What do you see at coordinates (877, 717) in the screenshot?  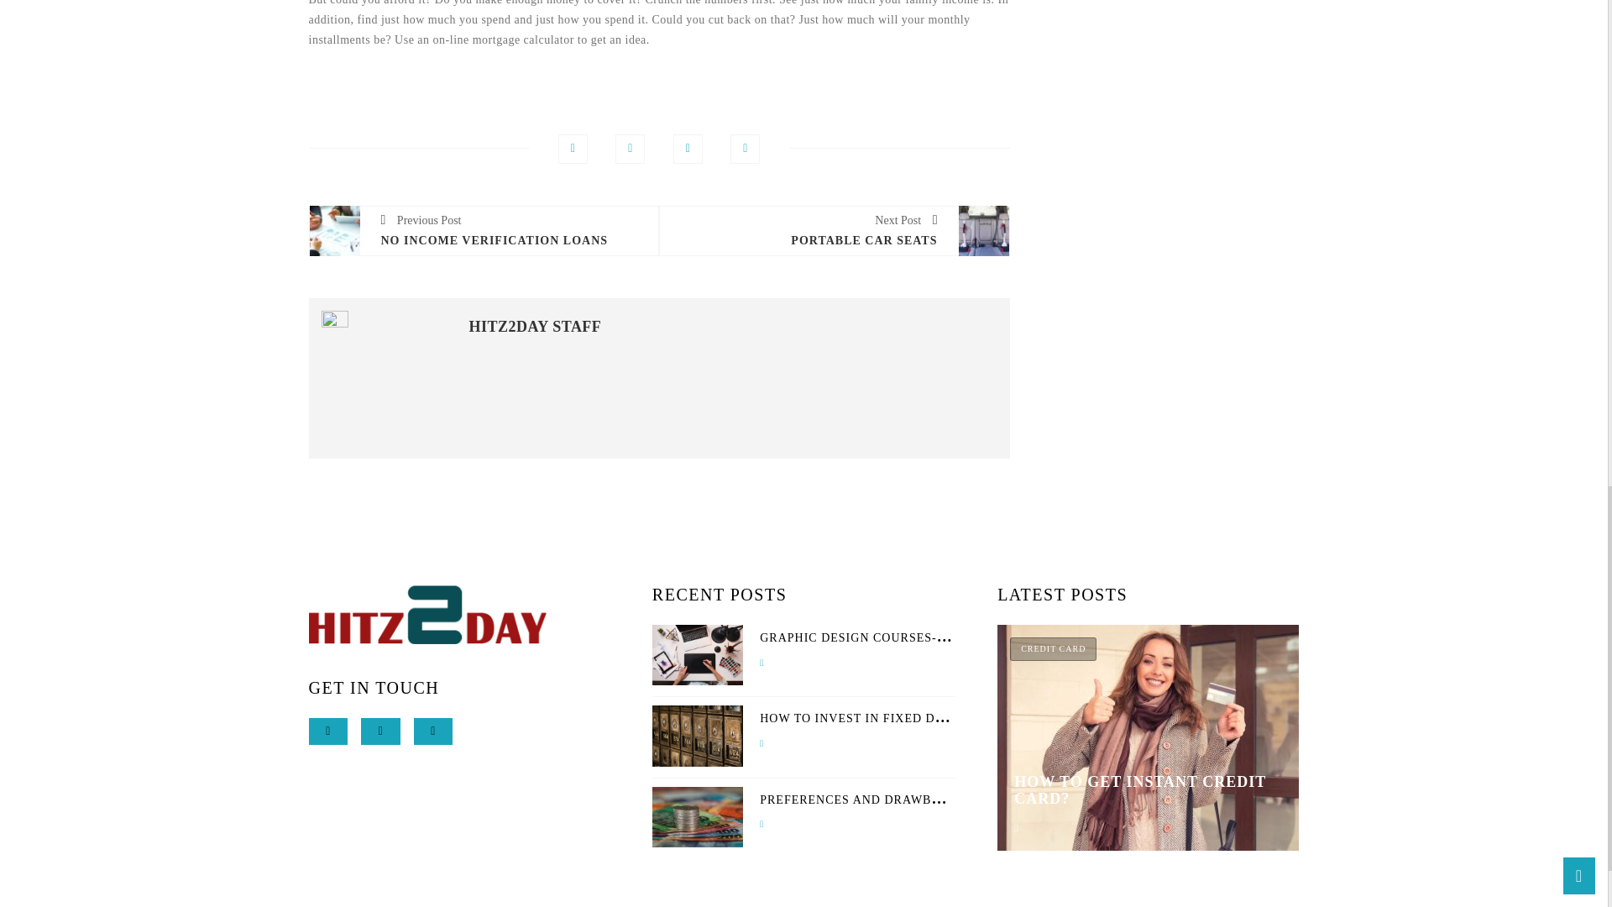 I see `How to invest in fixed deposits ?` at bounding box center [877, 717].